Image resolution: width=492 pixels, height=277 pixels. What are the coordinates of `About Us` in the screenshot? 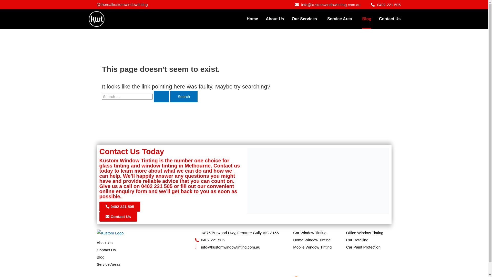 It's located at (275, 19).